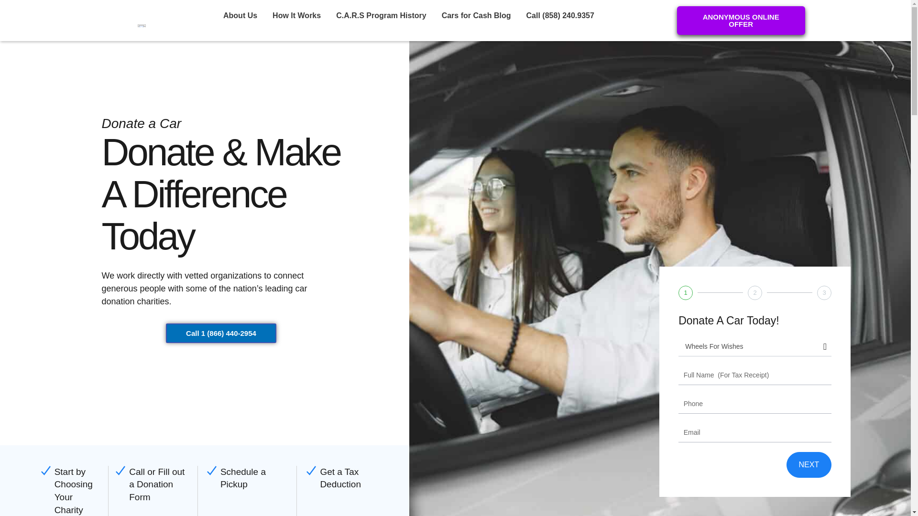 This screenshot has height=516, width=918. I want to click on How It Works, so click(296, 15).